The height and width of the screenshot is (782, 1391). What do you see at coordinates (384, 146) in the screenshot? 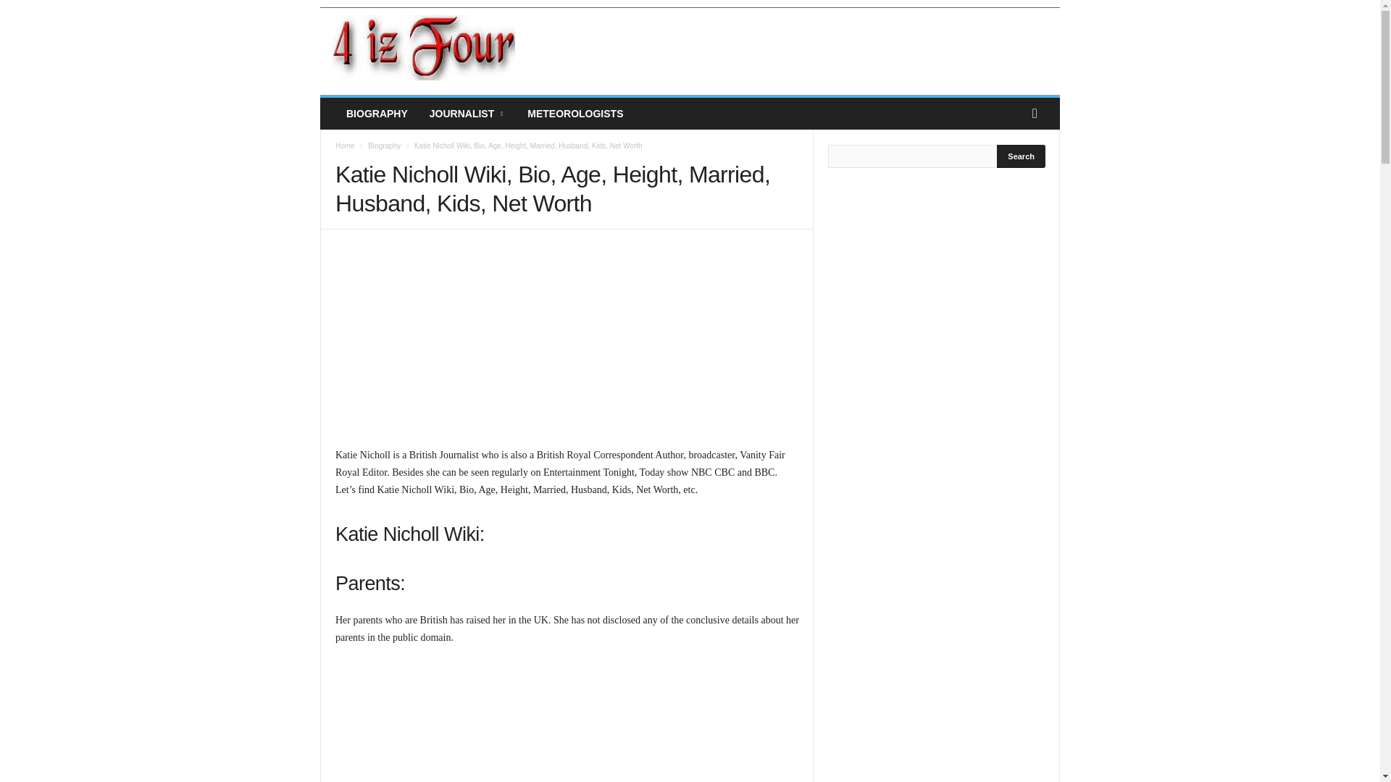
I see `Biography` at bounding box center [384, 146].